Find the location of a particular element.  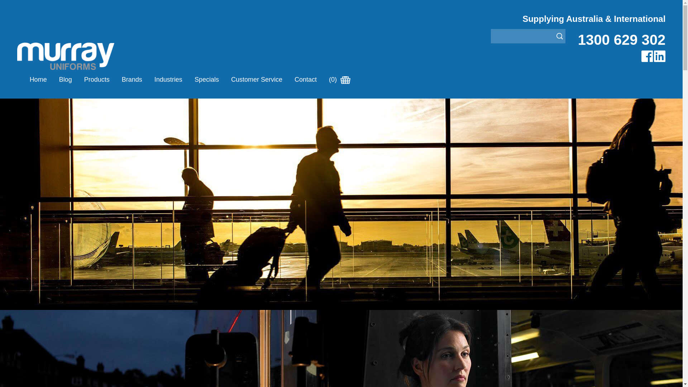

Home is located at coordinates (38, 80).